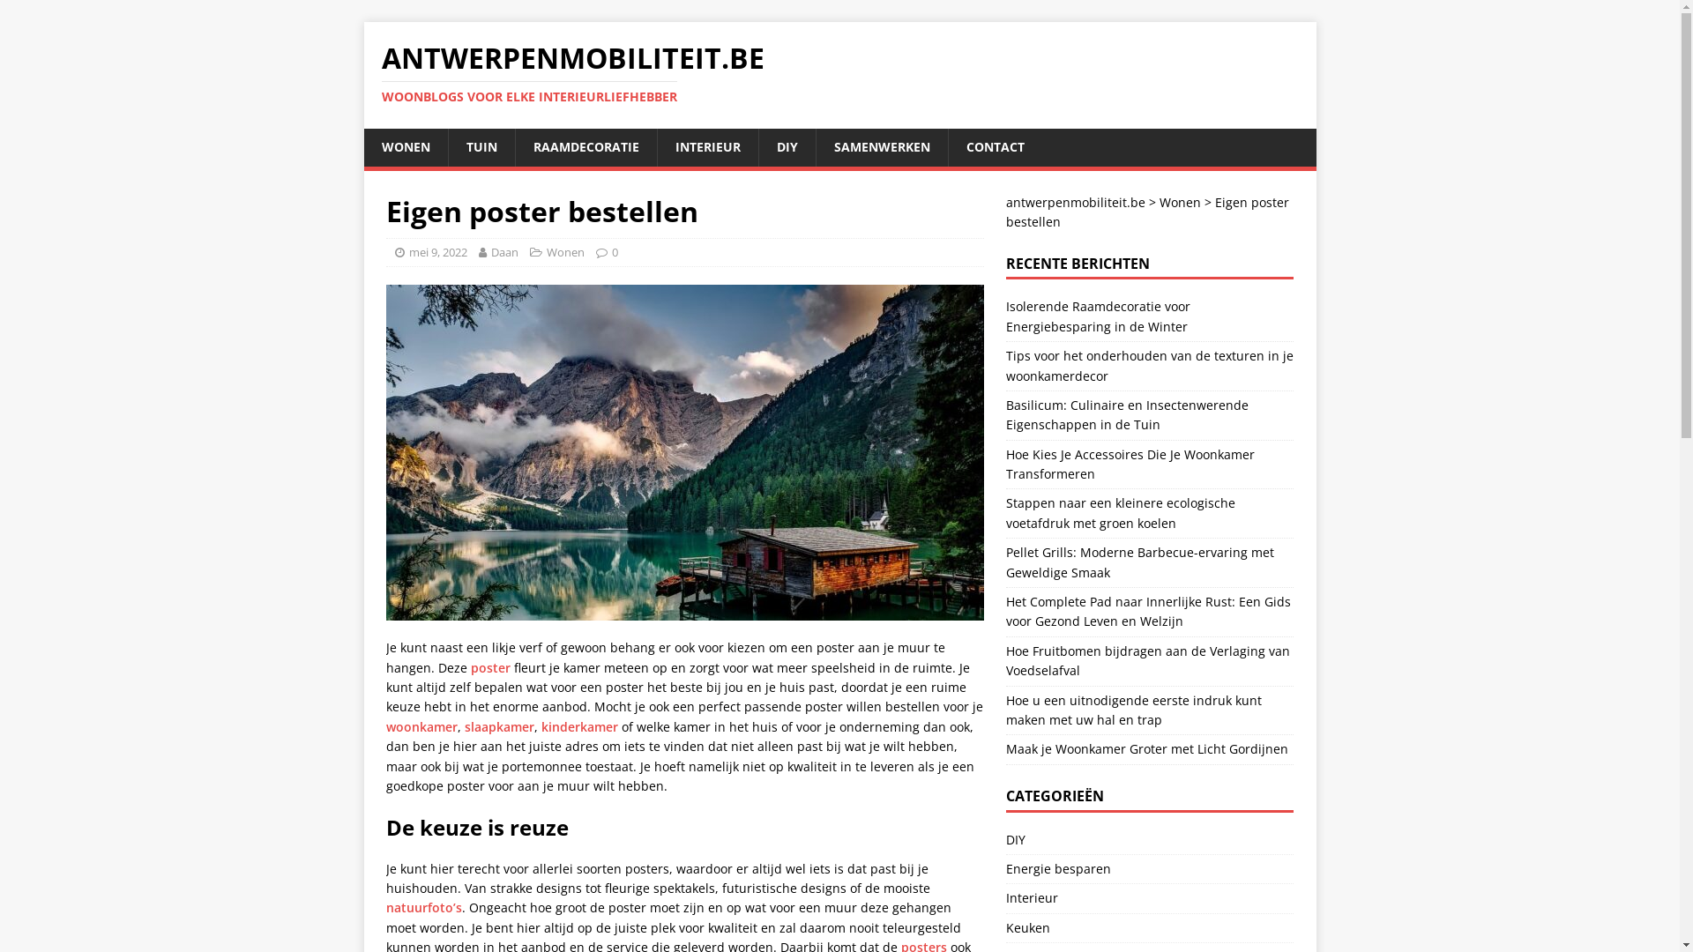 Image resolution: width=1693 pixels, height=952 pixels. Describe the element at coordinates (881, 147) in the screenshot. I see `SAMENWERKEN` at that location.